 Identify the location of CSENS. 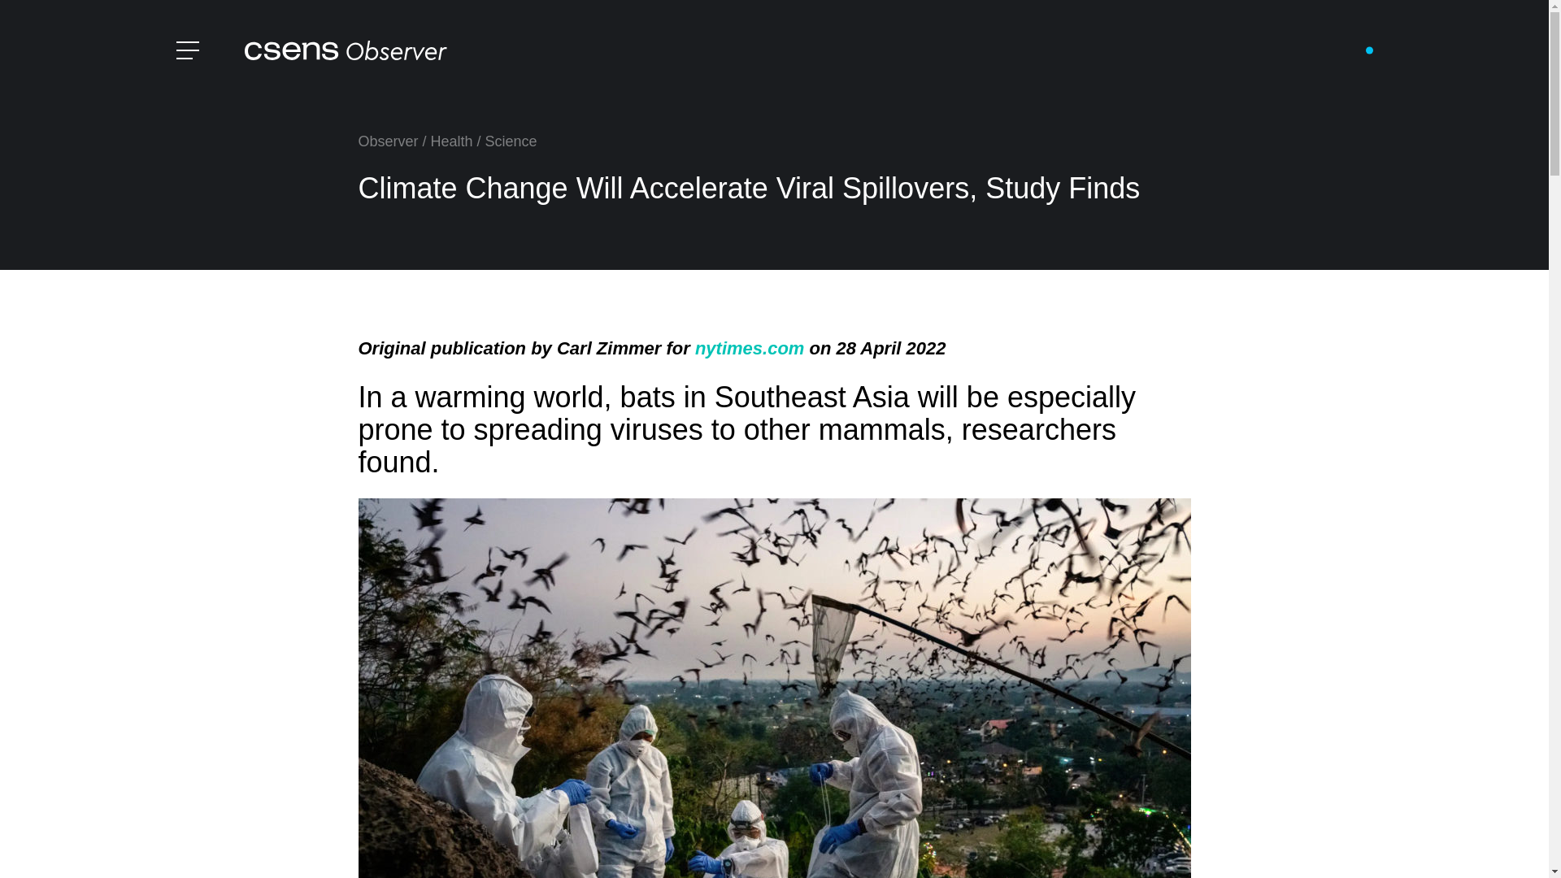
(345, 50).